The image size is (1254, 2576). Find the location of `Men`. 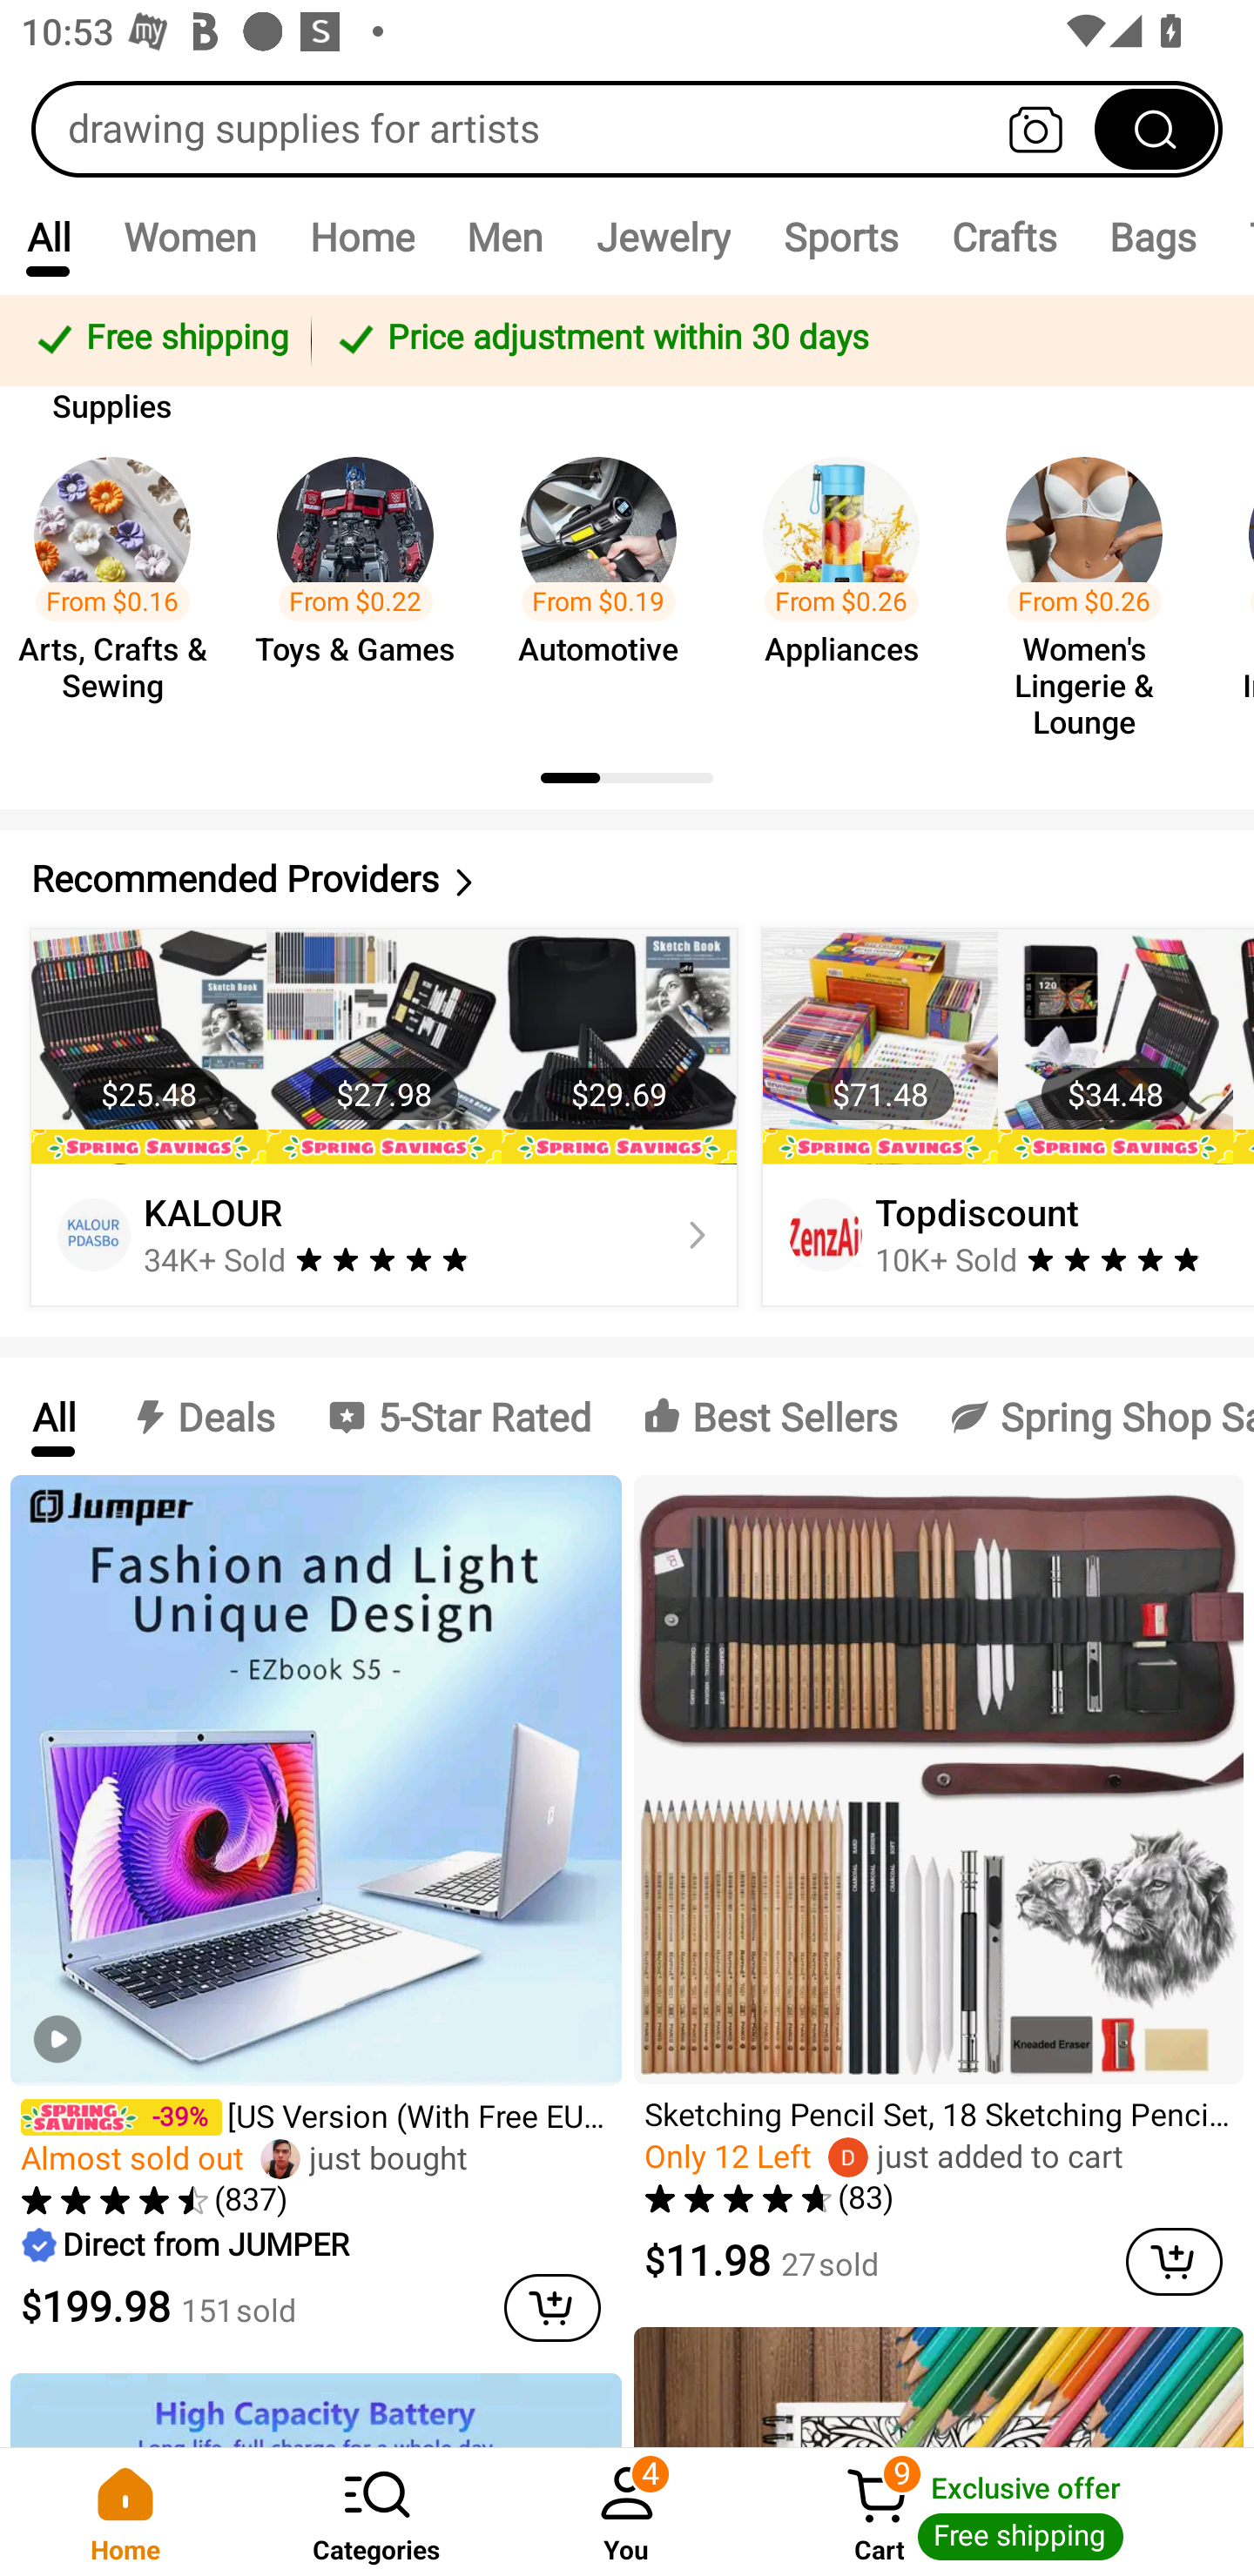

Men is located at coordinates (504, 237).